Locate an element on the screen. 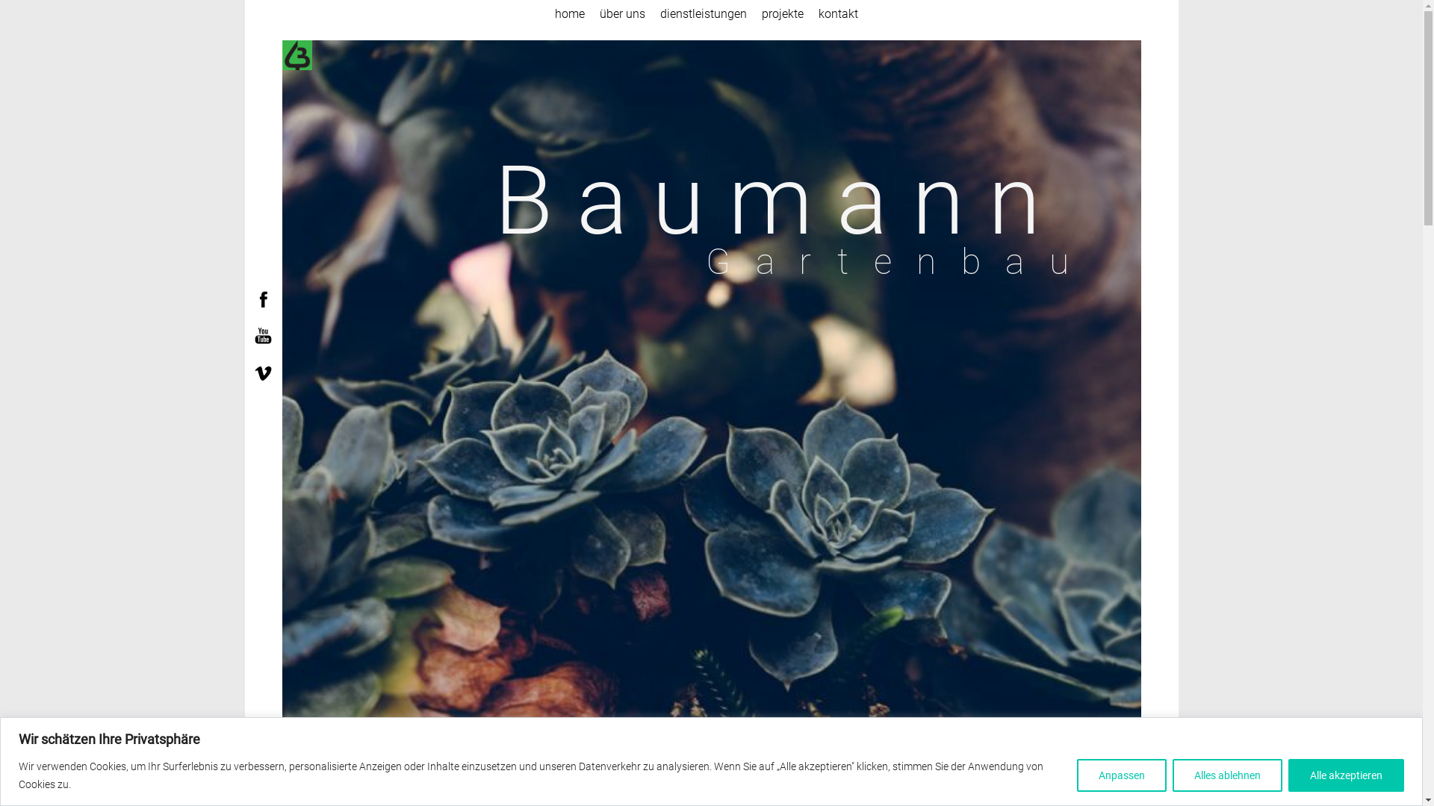 The image size is (1434, 806). Anpassen is located at coordinates (1122, 775).